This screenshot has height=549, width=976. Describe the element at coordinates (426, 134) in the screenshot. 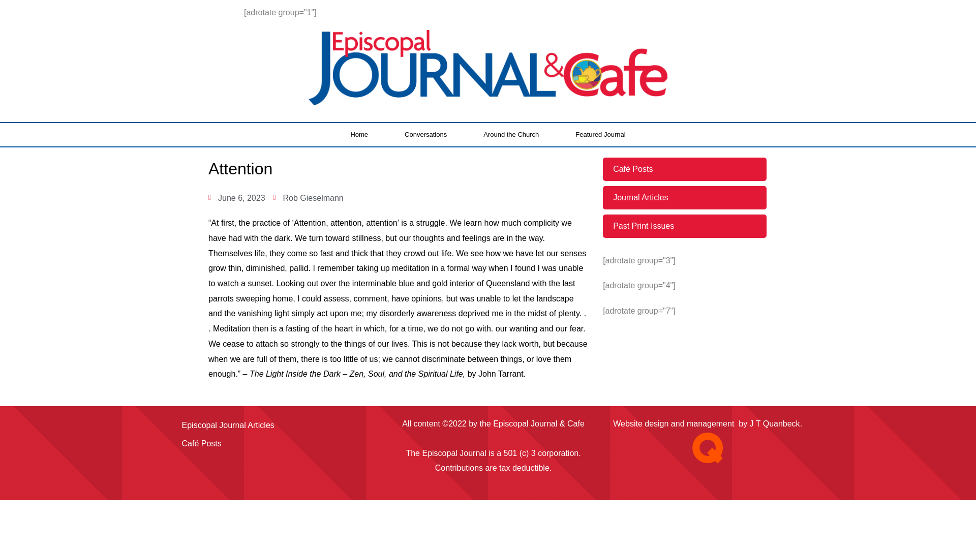

I see `Conversations` at that location.